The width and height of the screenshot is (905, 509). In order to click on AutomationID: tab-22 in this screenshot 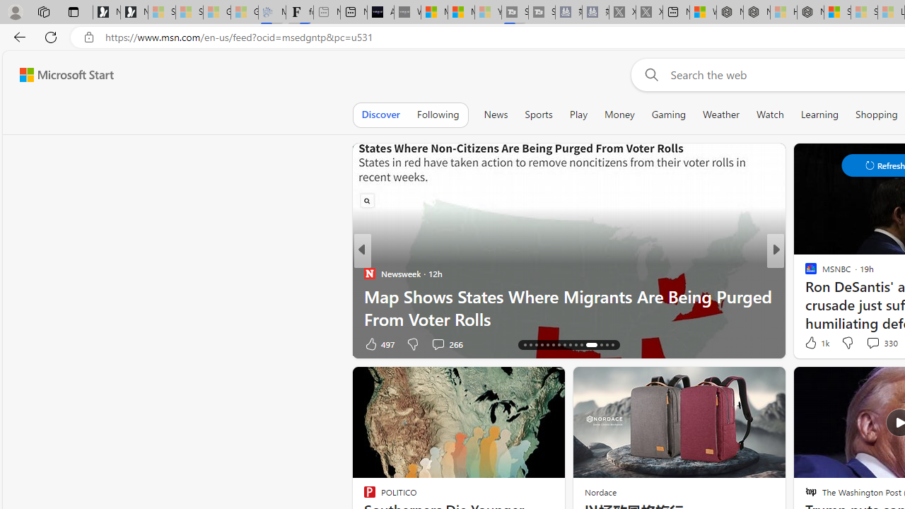, I will do `click(559, 345)`.